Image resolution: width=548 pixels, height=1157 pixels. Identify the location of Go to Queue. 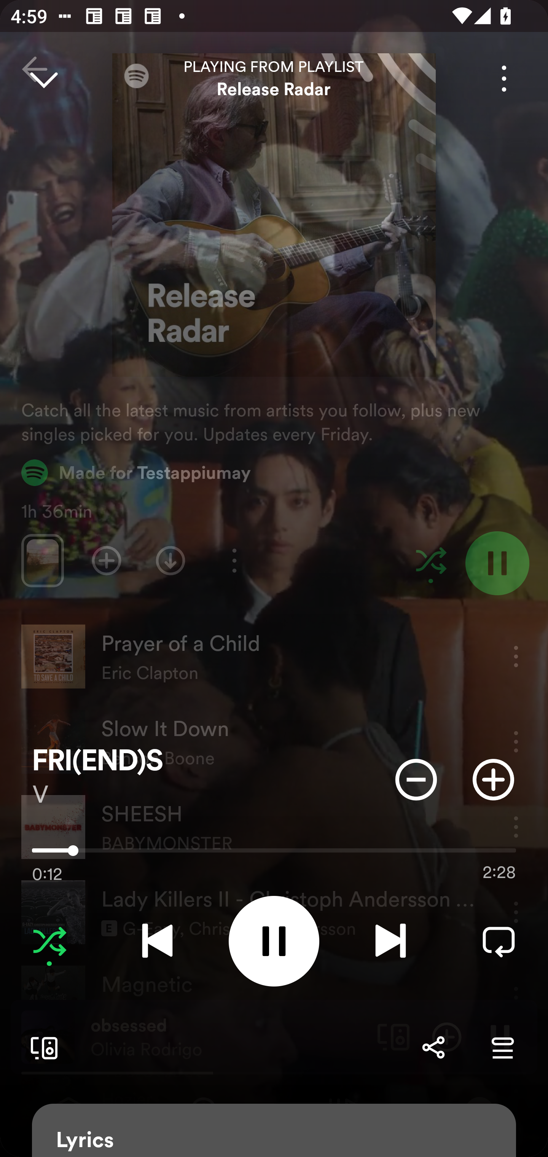
(502, 1047).